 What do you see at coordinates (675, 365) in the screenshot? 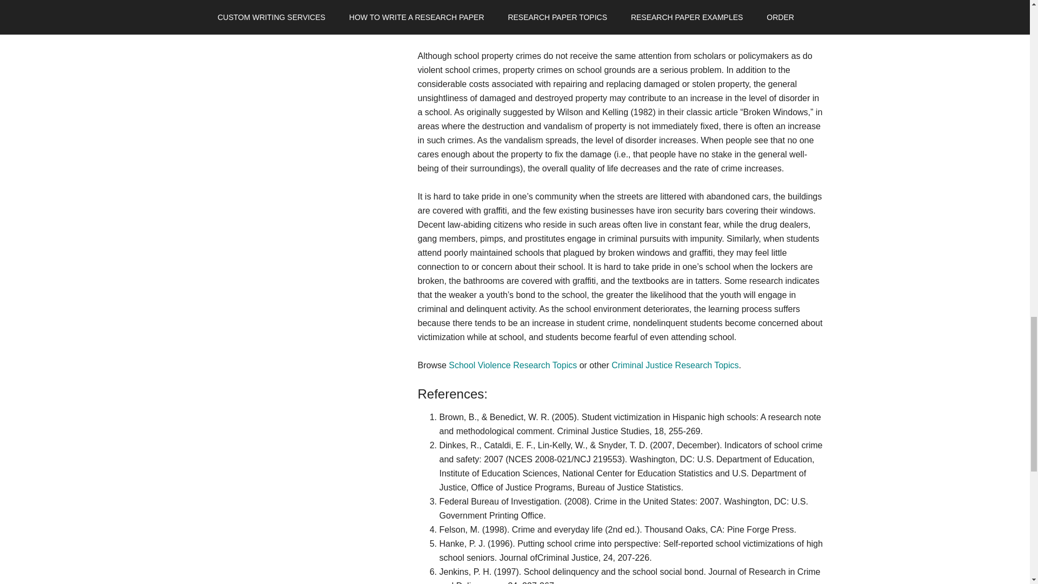
I see `Criminal Justice Research Topics` at bounding box center [675, 365].